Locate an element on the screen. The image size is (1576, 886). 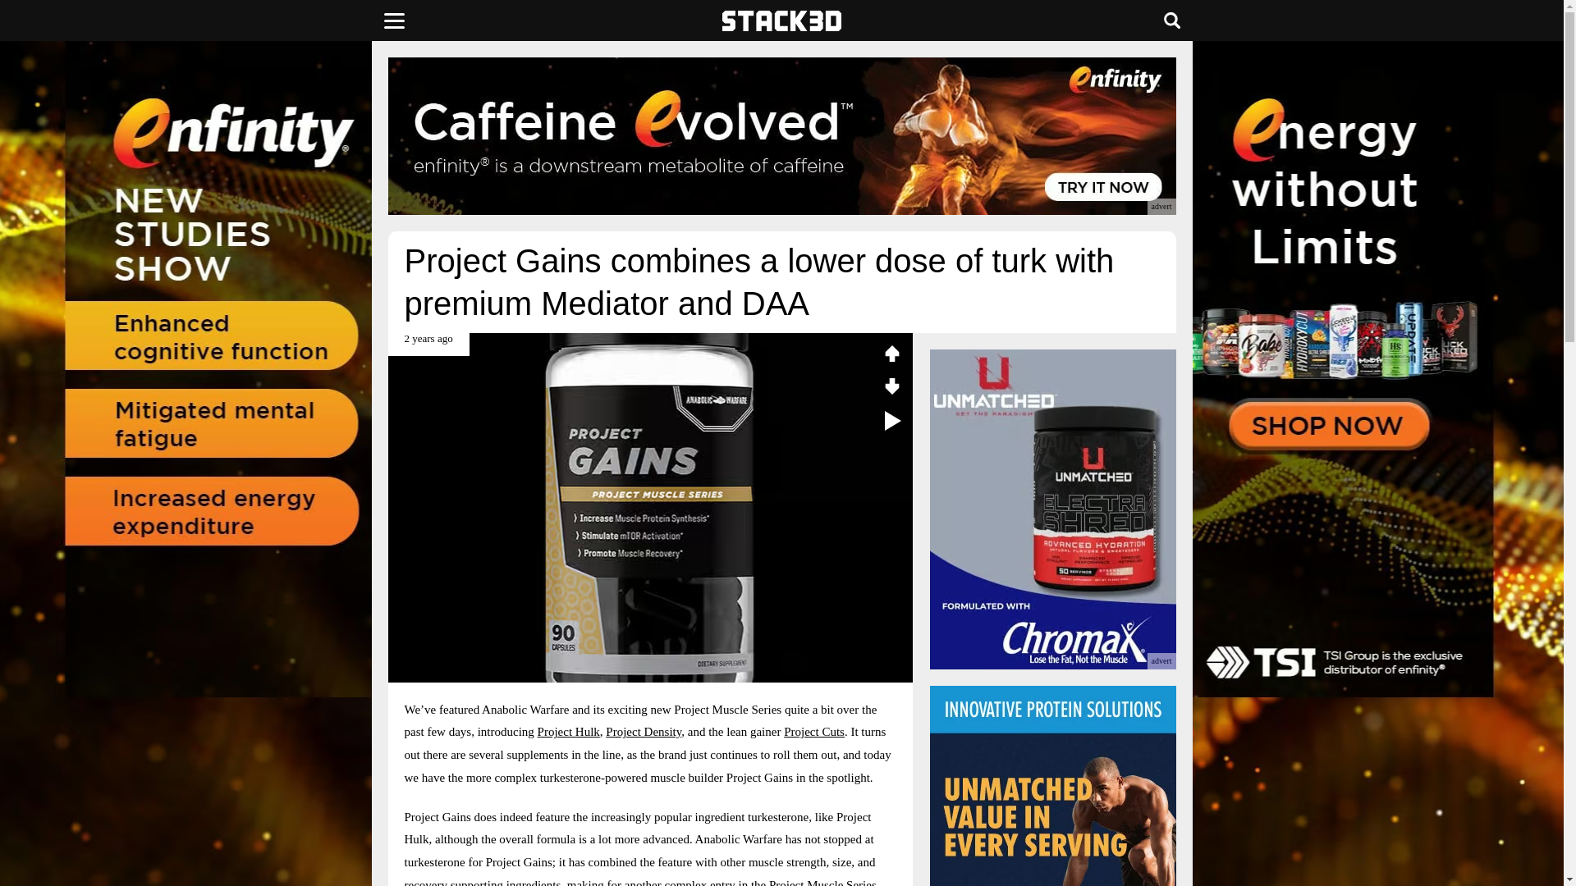
February 10th 2022 is located at coordinates (428, 345).